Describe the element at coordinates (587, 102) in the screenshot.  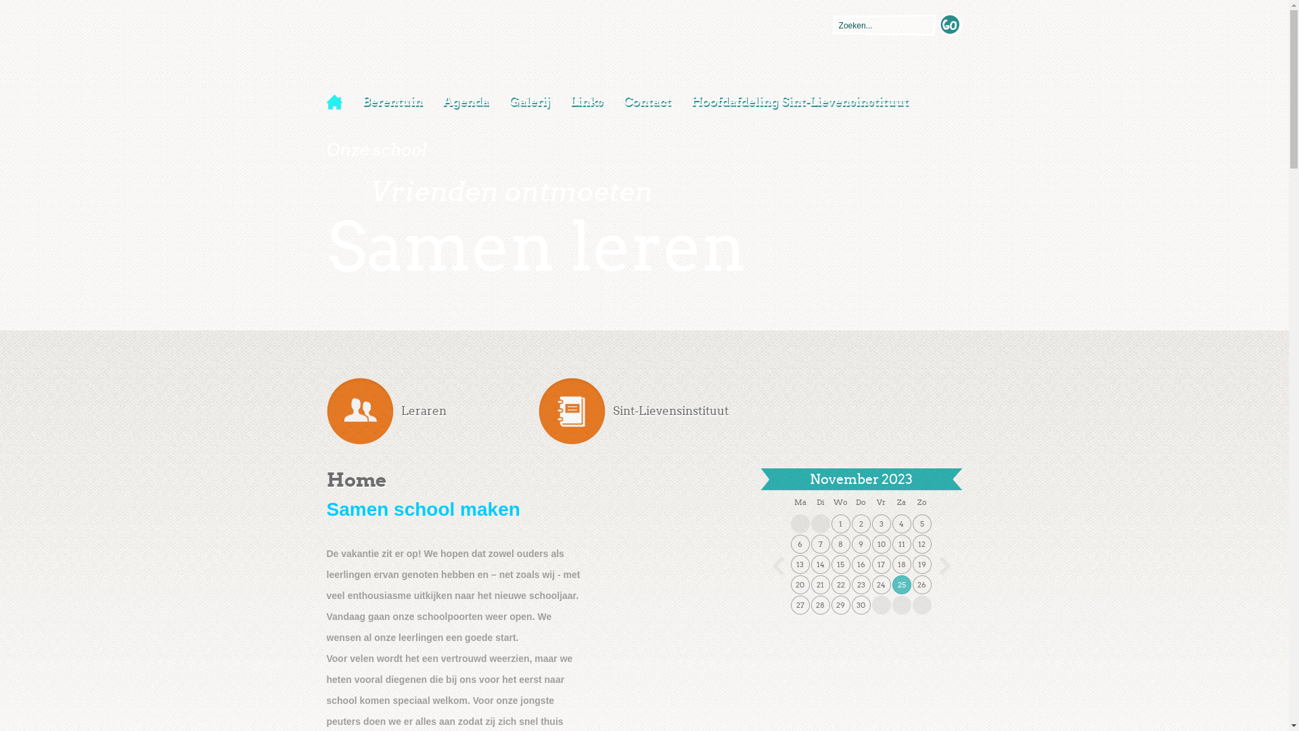
I see `Links` at that location.